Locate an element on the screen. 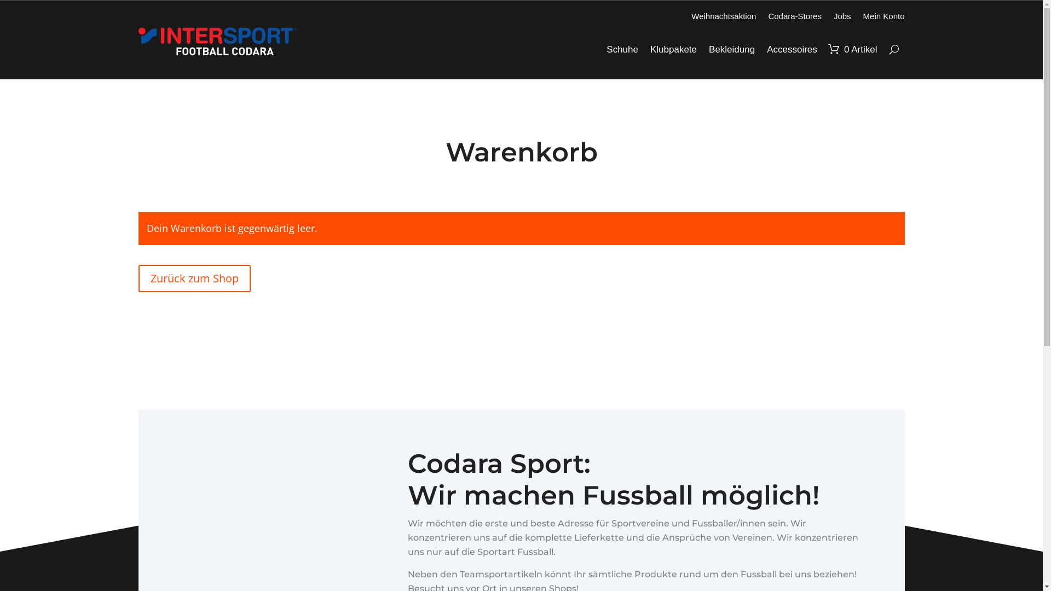  Codara-Stores is located at coordinates (795, 19).